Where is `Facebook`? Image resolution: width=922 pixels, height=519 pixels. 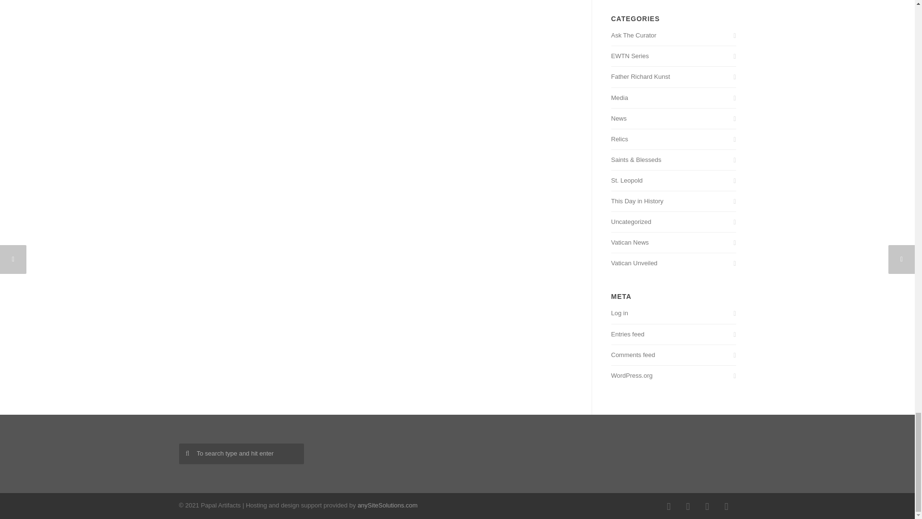
Facebook is located at coordinates (668, 506).